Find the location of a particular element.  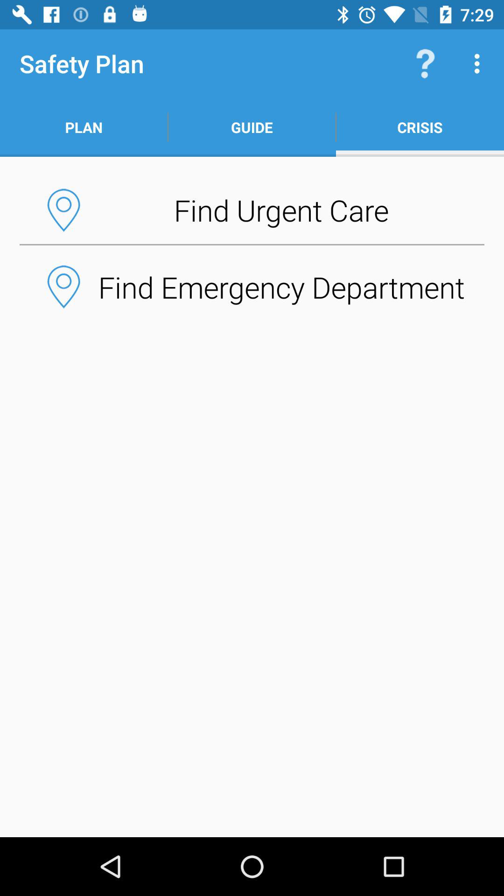

tap the item above the crisis icon is located at coordinates (426, 63).